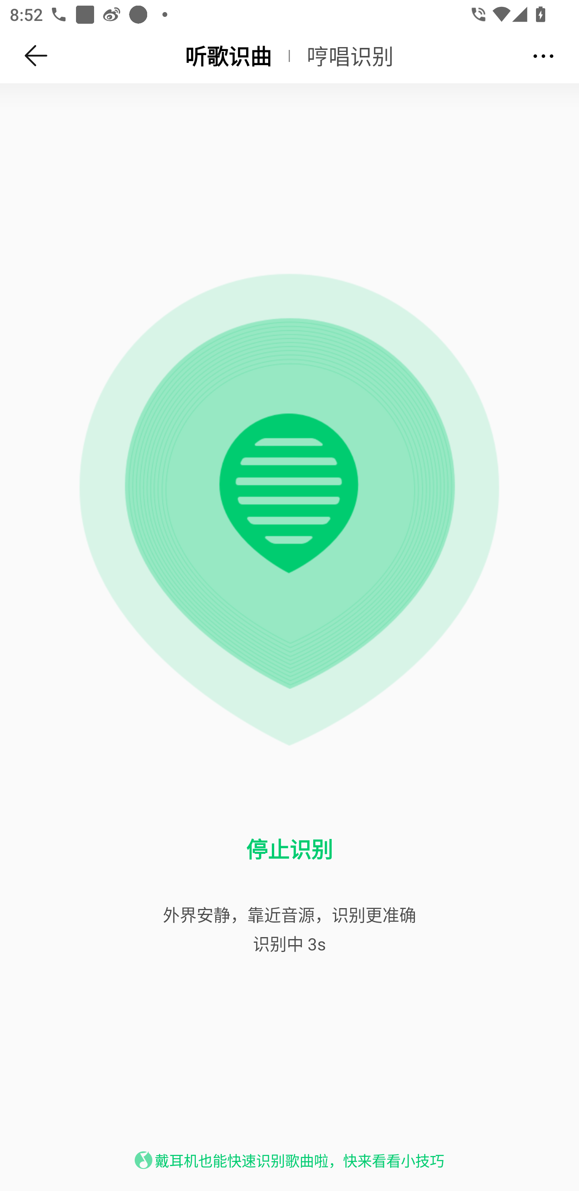 Image resolution: width=579 pixels, height=1191 pixels. What do you see at coordinates (228, 56) in the screenshot?
I see `听歌识曲` at bounding box center [228, 56].